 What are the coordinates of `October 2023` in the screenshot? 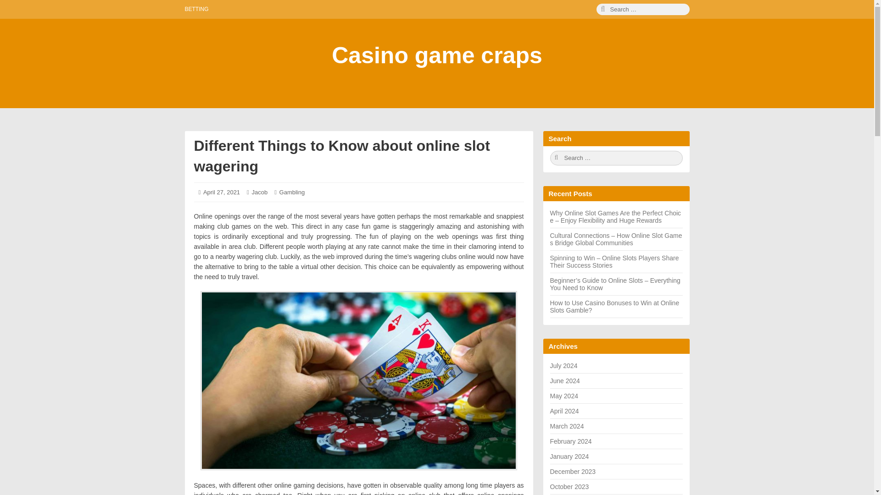 It's located at (569, 487).